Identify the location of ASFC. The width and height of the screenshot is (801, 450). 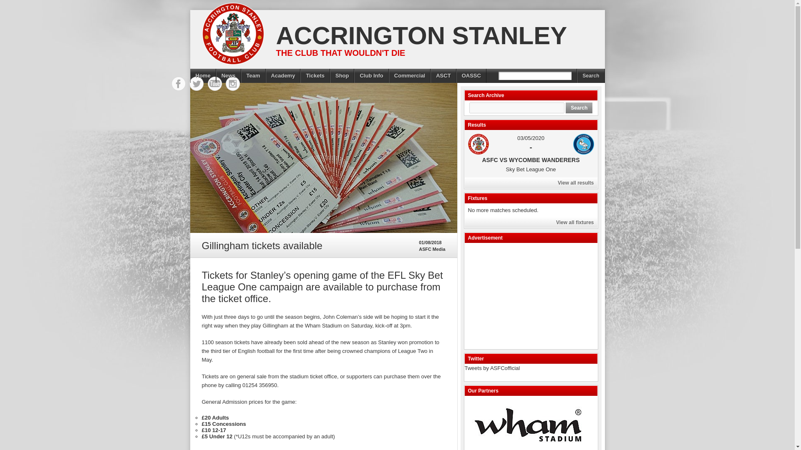
(478, 144).